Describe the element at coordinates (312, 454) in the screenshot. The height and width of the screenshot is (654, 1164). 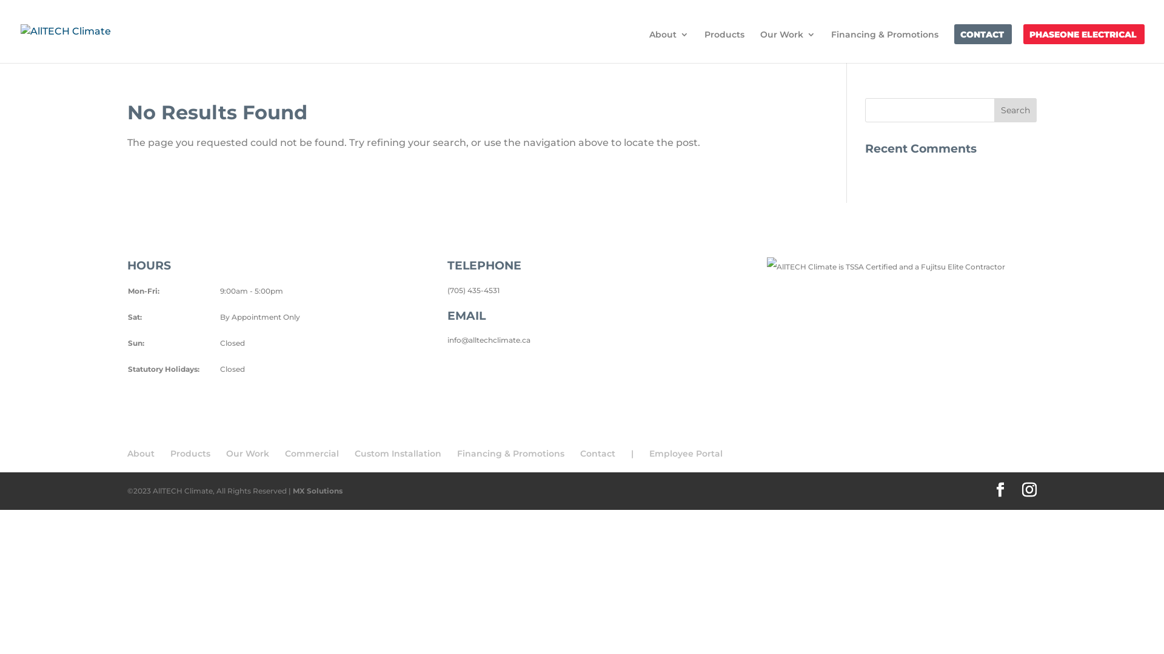
I see `Commercial` at that location.